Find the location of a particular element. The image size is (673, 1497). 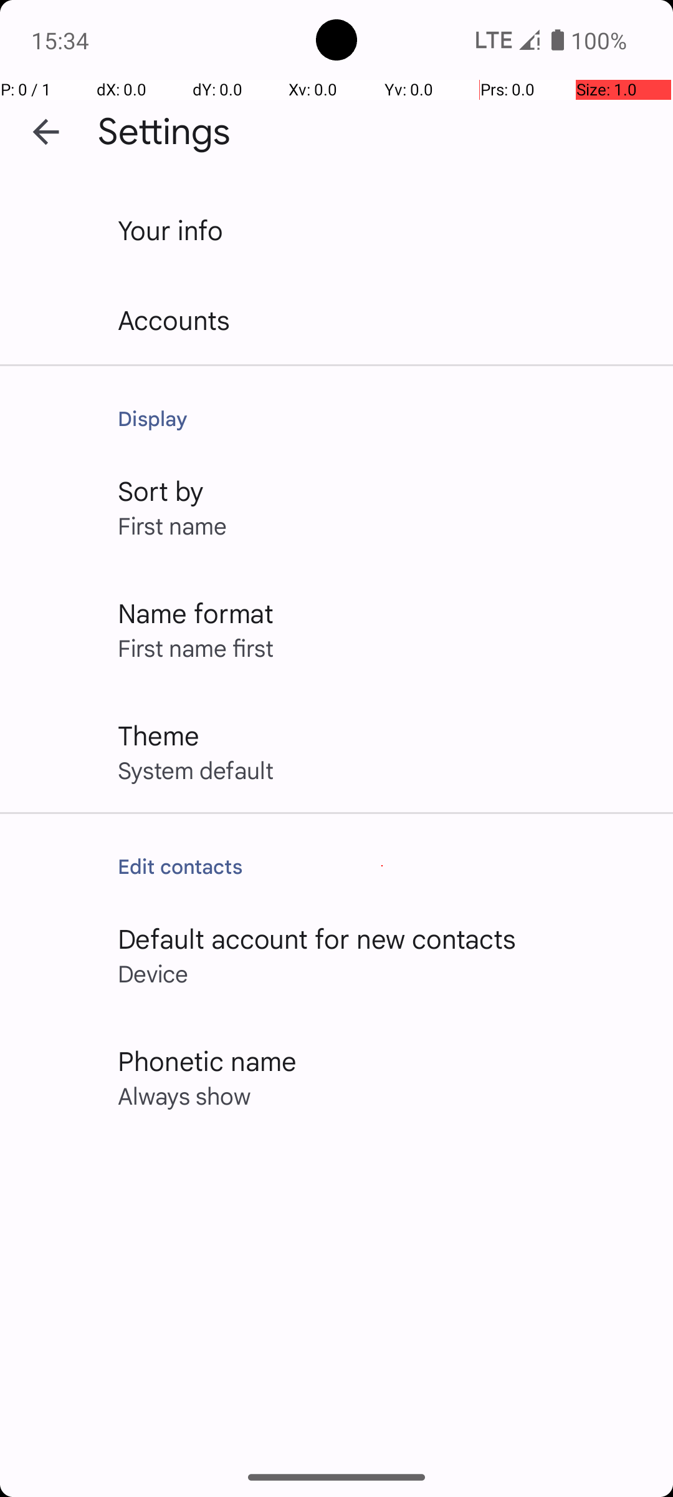

Display is located at coordinates (383, 418).